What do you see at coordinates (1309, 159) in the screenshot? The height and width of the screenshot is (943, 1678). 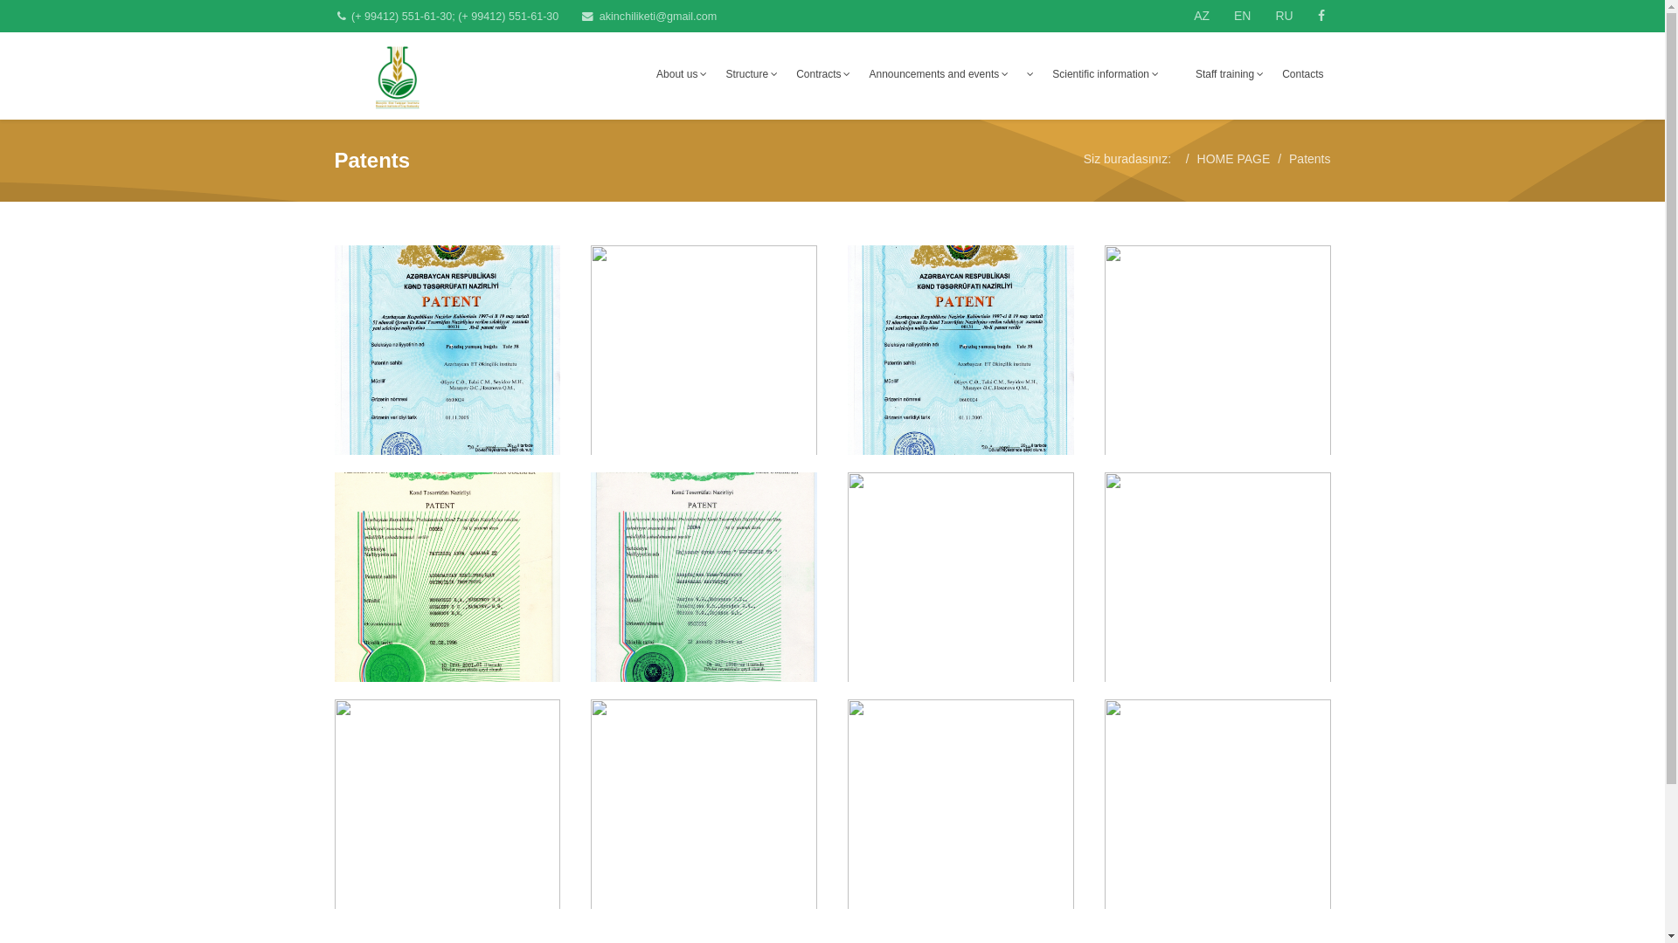 I see `Patents` at bounding box center [1309, 159].